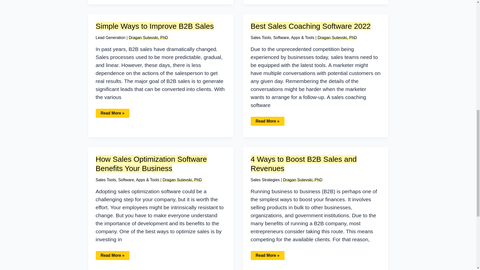 This screenshot has width=480, height=270. I want to click on View all posts by Dragan Sutevski, PhD, so click(337, 37).